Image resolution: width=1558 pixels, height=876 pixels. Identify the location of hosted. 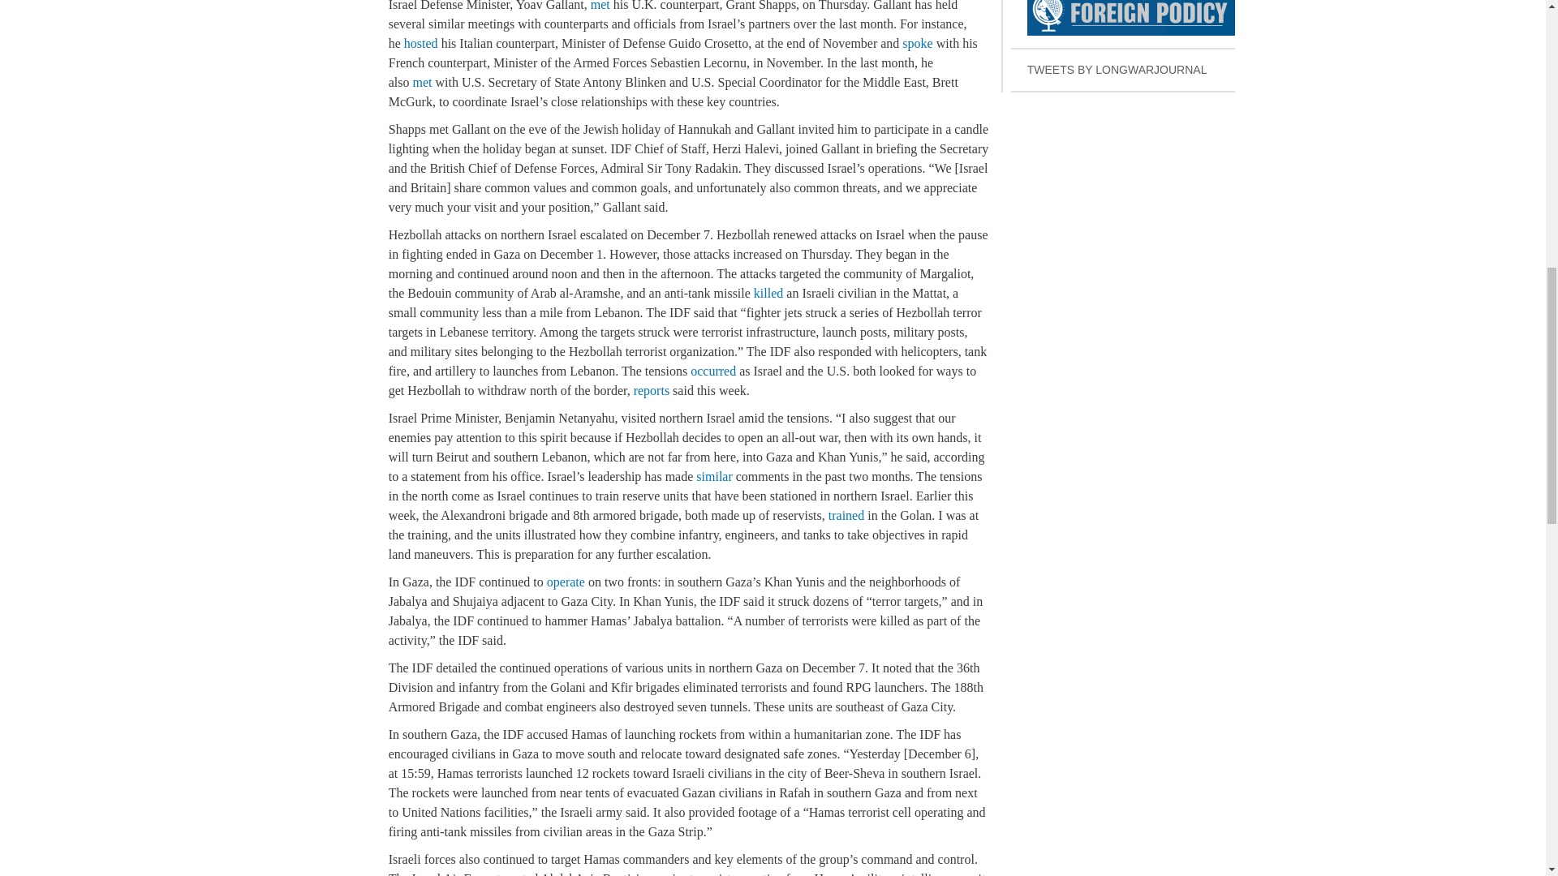
(846, 515).